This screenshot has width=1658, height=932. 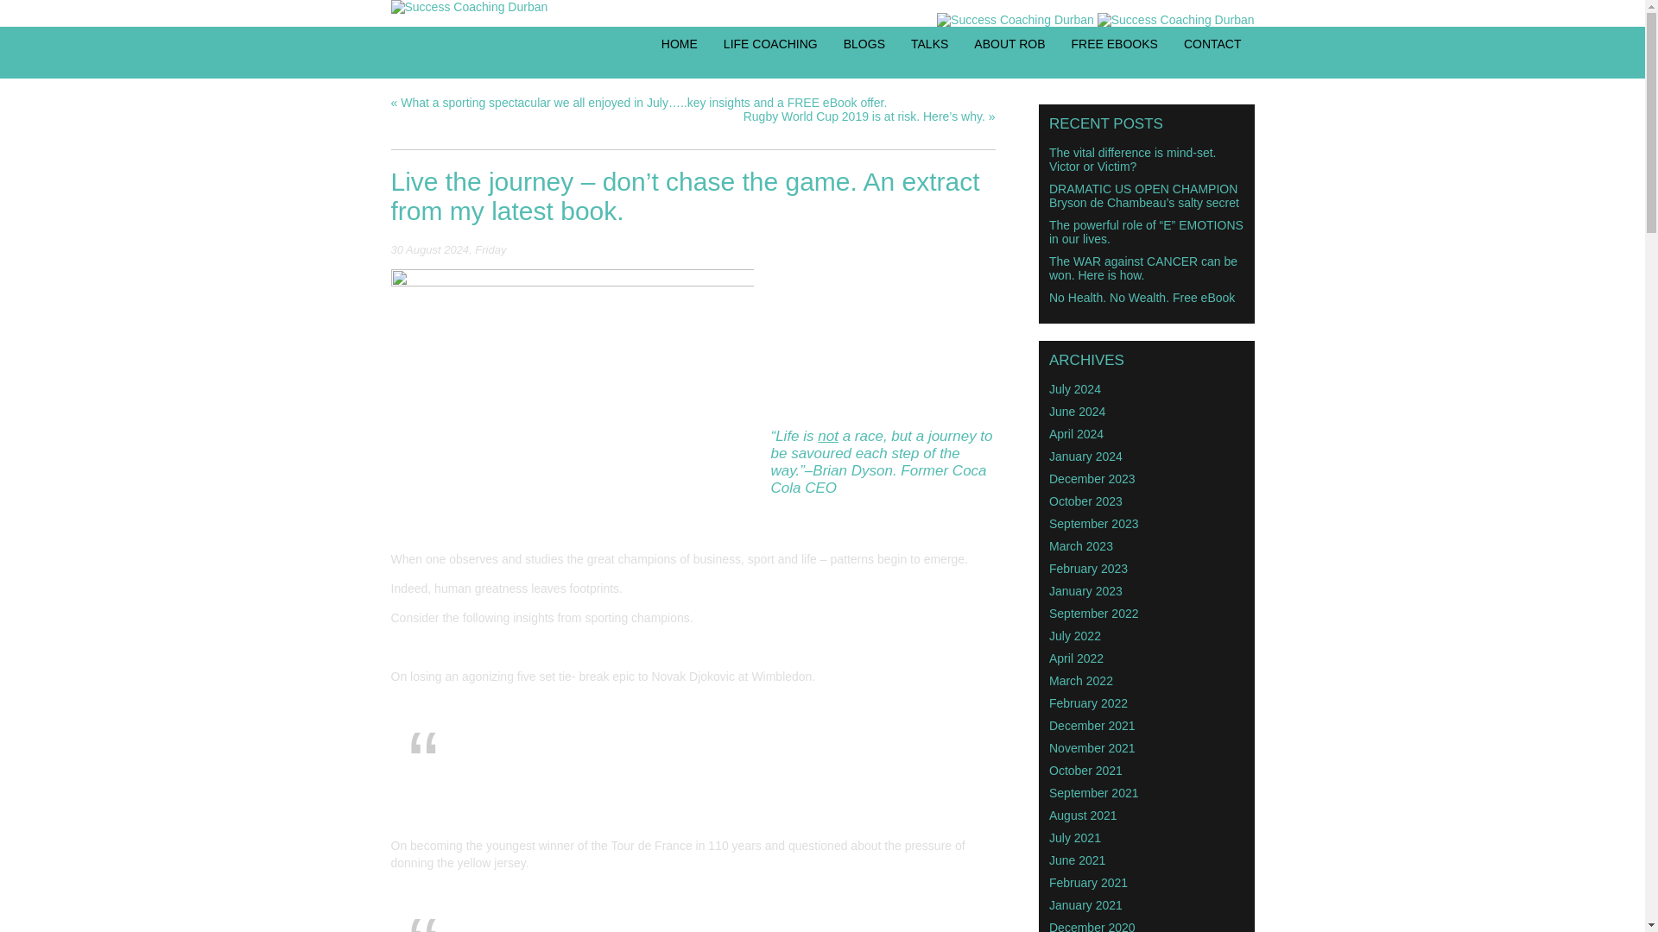 I want to click on April 2024, so click(x=1076, y=432).